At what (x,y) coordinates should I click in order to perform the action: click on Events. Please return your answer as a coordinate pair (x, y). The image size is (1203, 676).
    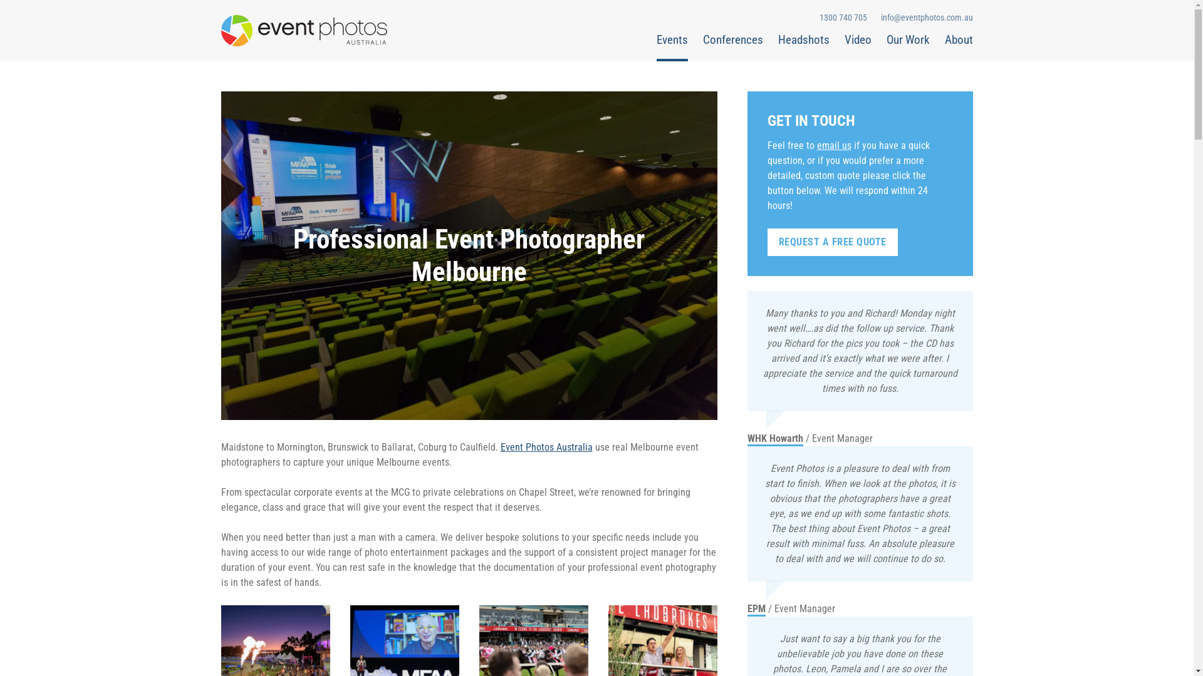
    Looking at the image, I should click on (672, 46).